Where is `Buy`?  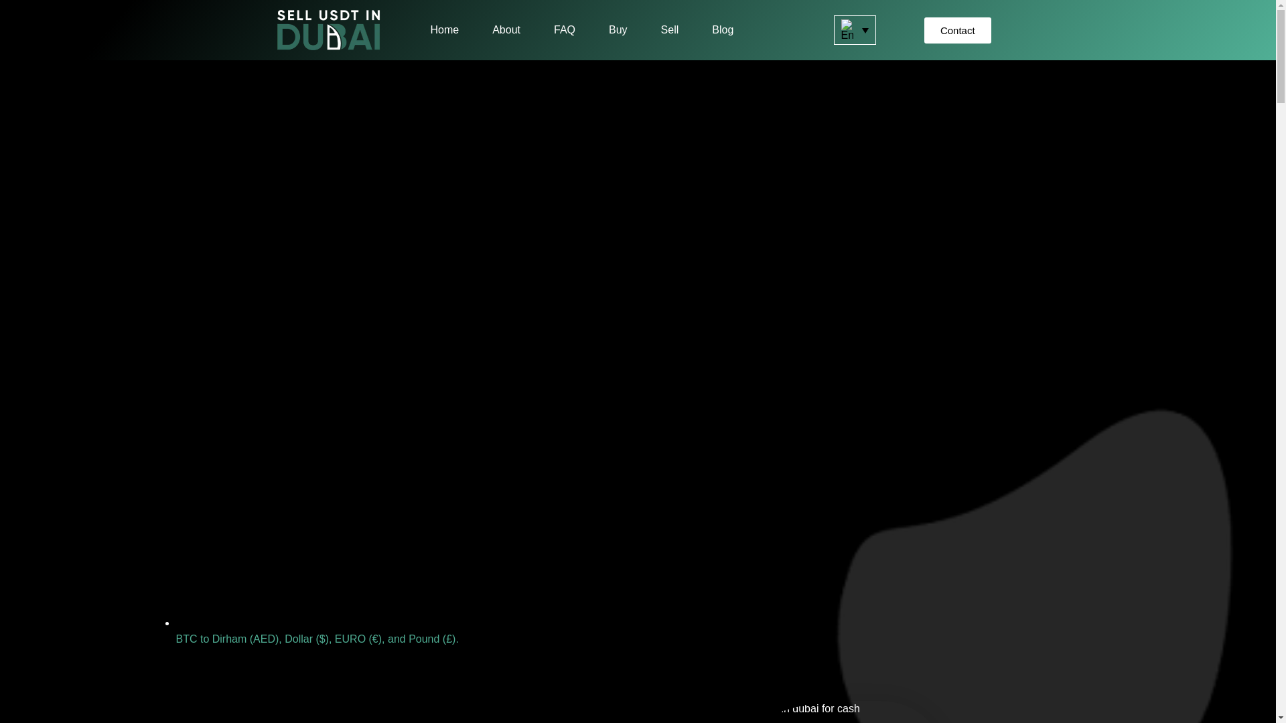 Buy is located at coordinates (618, 29).